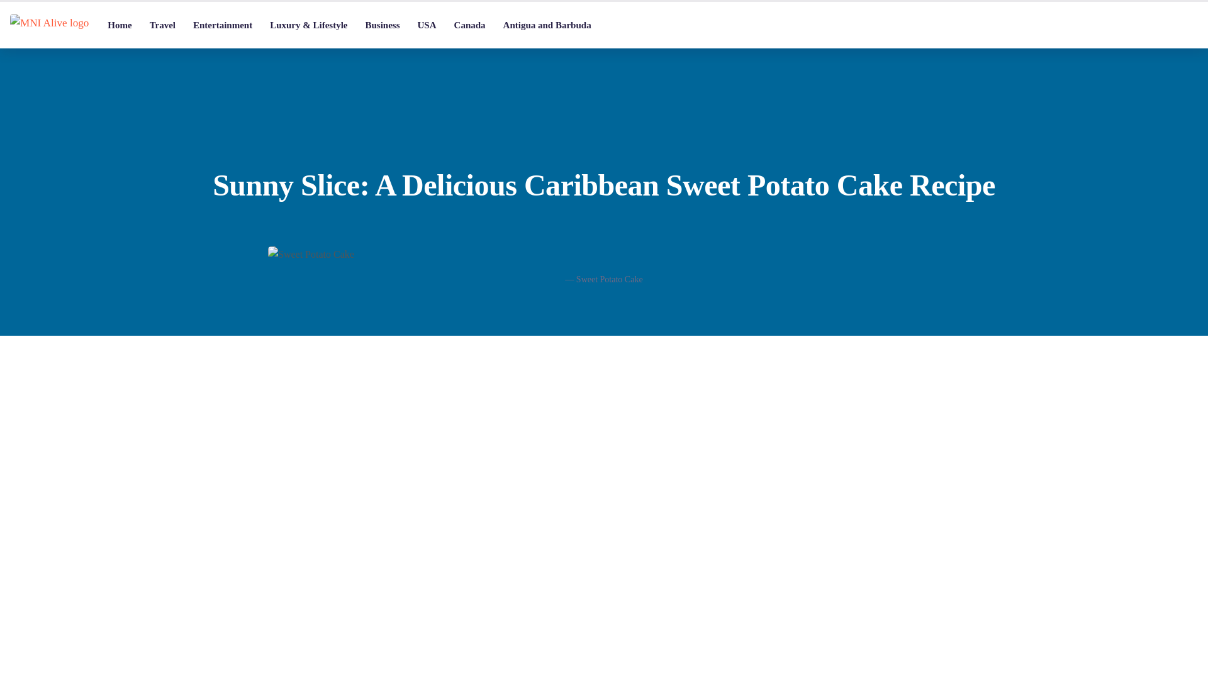  Describe the element at coordinates (382, 25) in the screenshot. I see `Business` at that location.